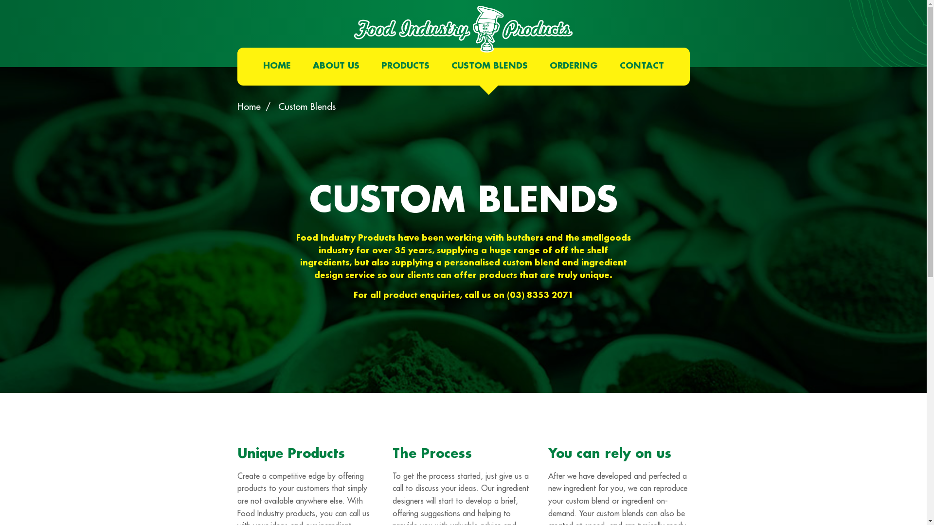 Image resolution: width=934 pixels, height=525 pixels. I want to click on HOME, so click(276, 67).